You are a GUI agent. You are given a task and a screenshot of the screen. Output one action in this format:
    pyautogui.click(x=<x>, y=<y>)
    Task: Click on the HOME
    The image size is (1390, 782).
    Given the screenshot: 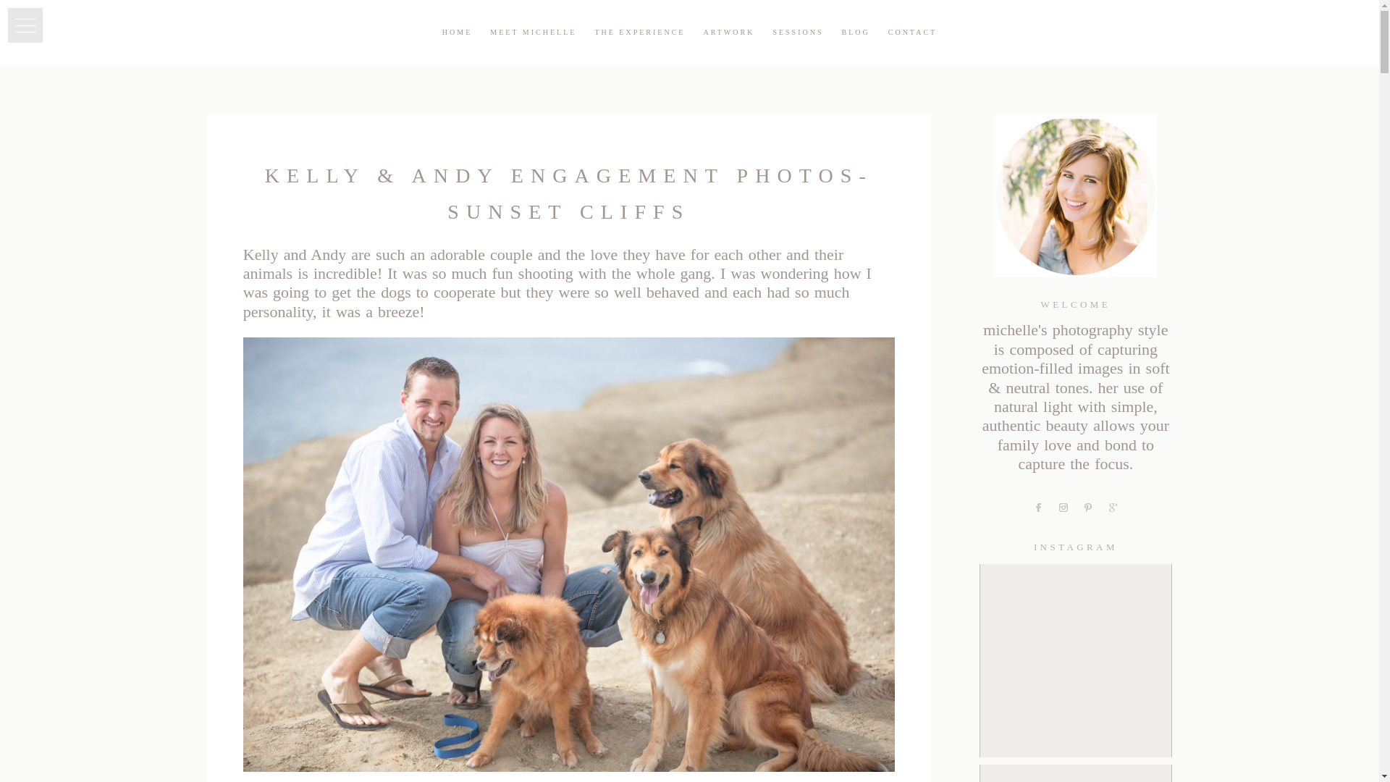 What is the action you would take?
    pyautogui.click(x=457, y=32)
    